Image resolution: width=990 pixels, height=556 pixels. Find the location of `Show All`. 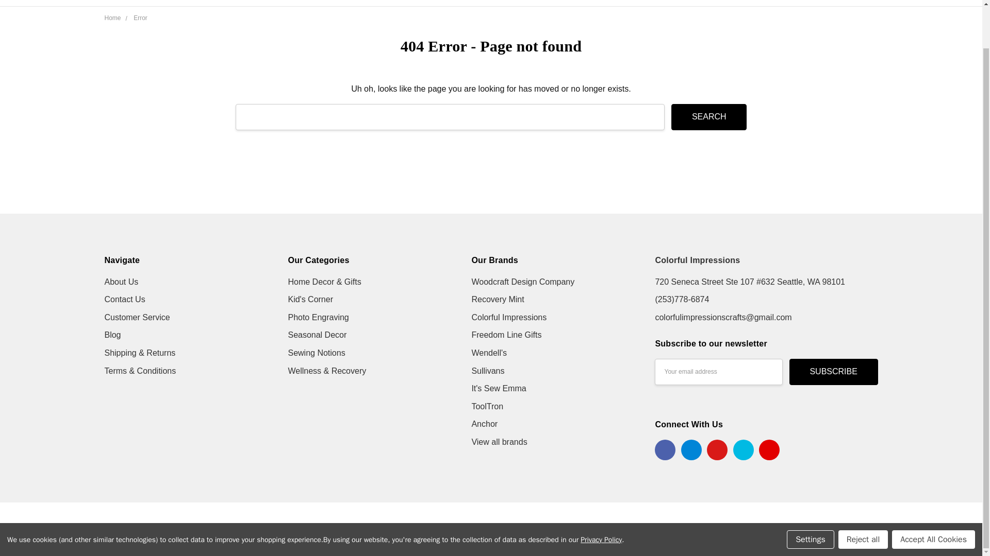

Show All is located at coordinates (736, 3).